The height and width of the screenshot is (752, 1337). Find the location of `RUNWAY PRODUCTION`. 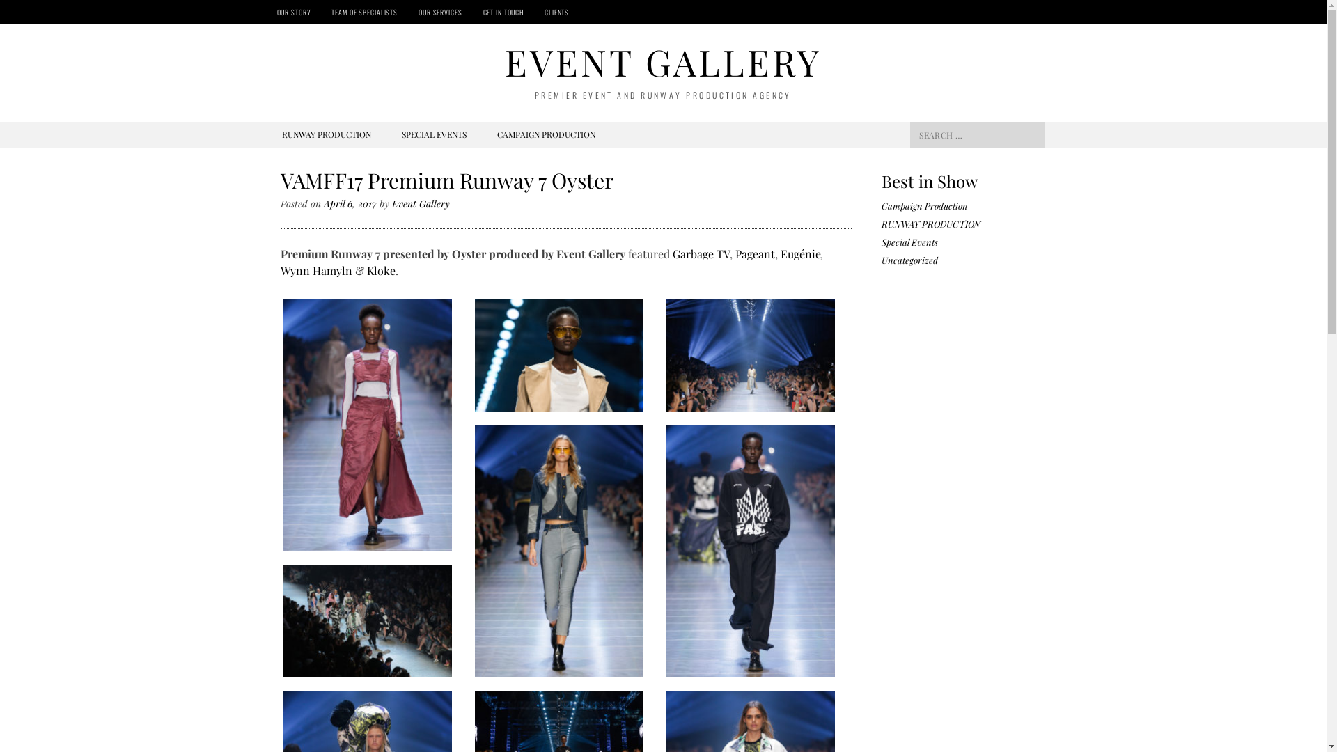

RUNWAY PRODUCTION is located at coordinates (326, 134).